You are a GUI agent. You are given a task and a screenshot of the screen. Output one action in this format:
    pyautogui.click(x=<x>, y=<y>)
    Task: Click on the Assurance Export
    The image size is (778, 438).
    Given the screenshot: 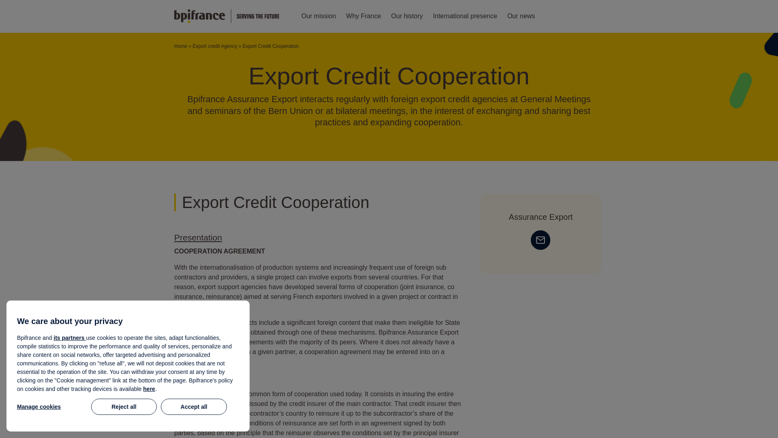 What is the action you would take?
    pyautogui.click(x=541, y=217)
    